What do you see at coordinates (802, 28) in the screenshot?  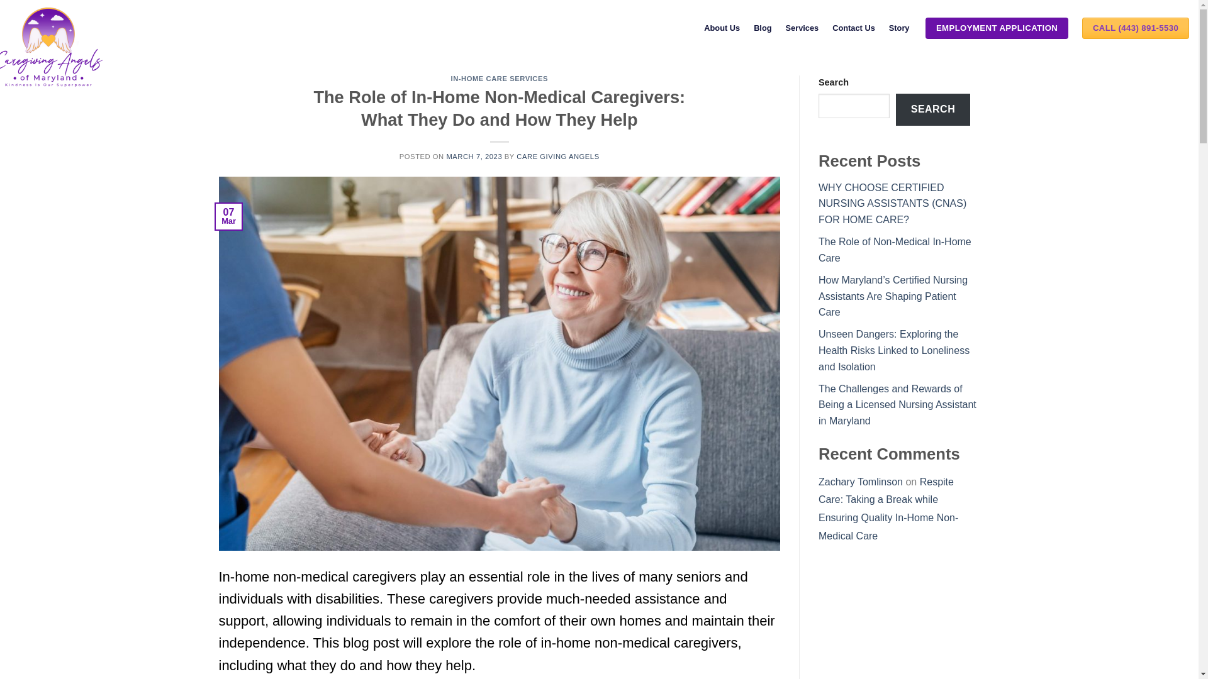 I see `Services` at bounding box center [802, 28].